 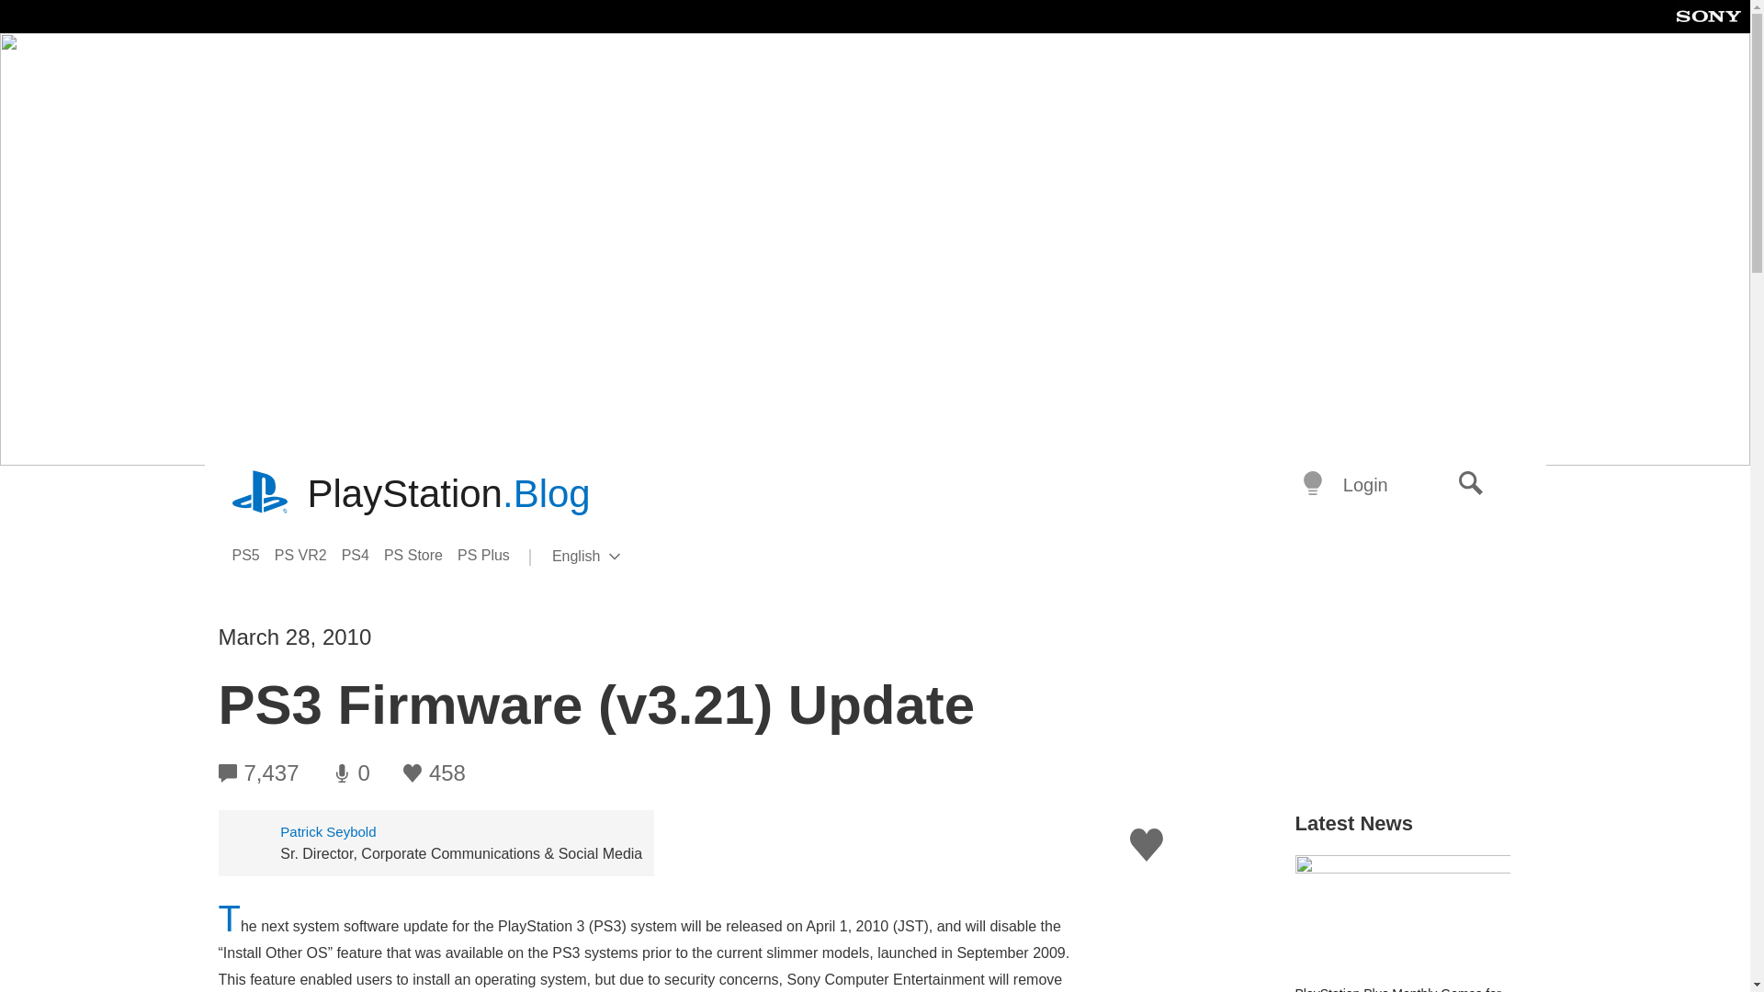 I want to click on Like this, so click(x=1147, y=845).